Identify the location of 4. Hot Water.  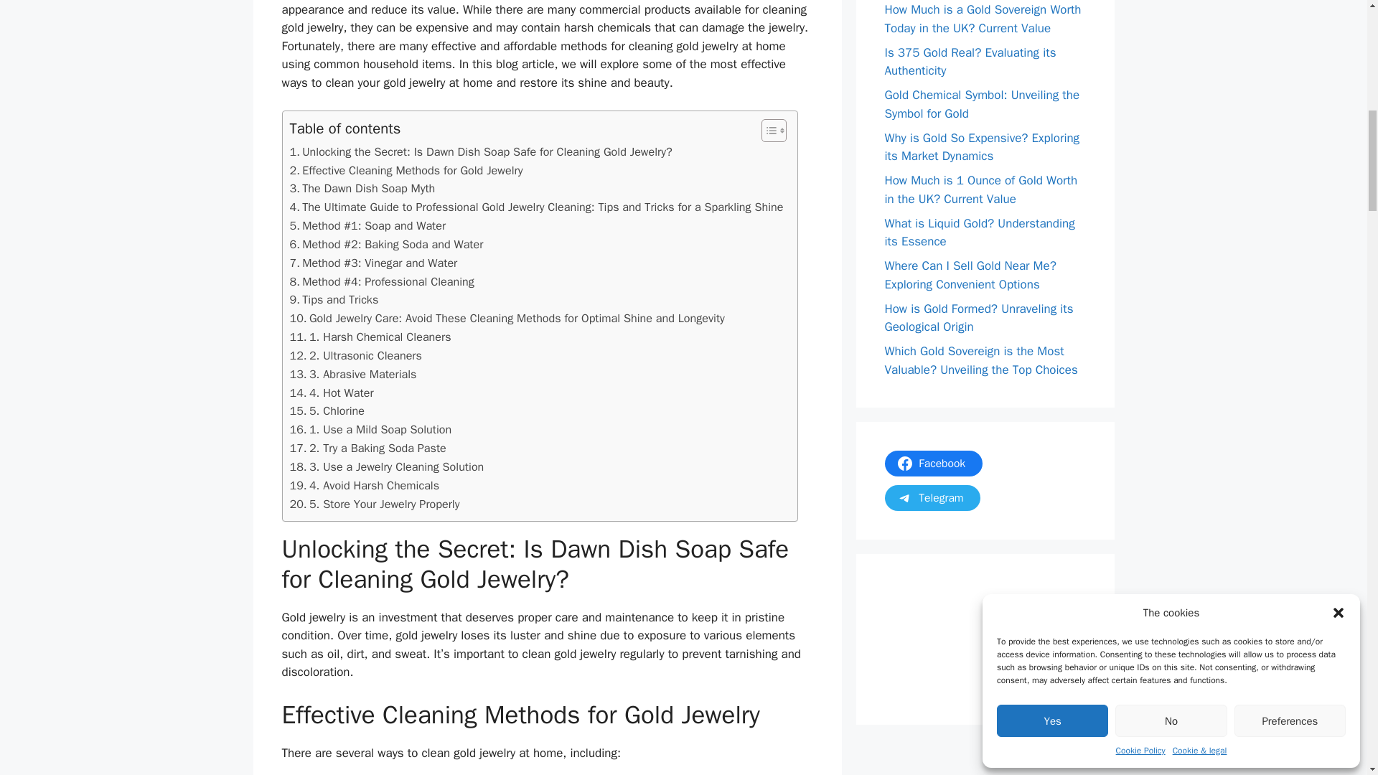
(332, 393).